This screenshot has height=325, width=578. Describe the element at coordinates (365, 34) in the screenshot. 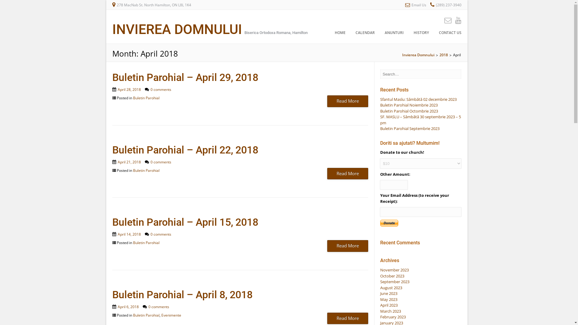

I see `CALENDAR` at that location.